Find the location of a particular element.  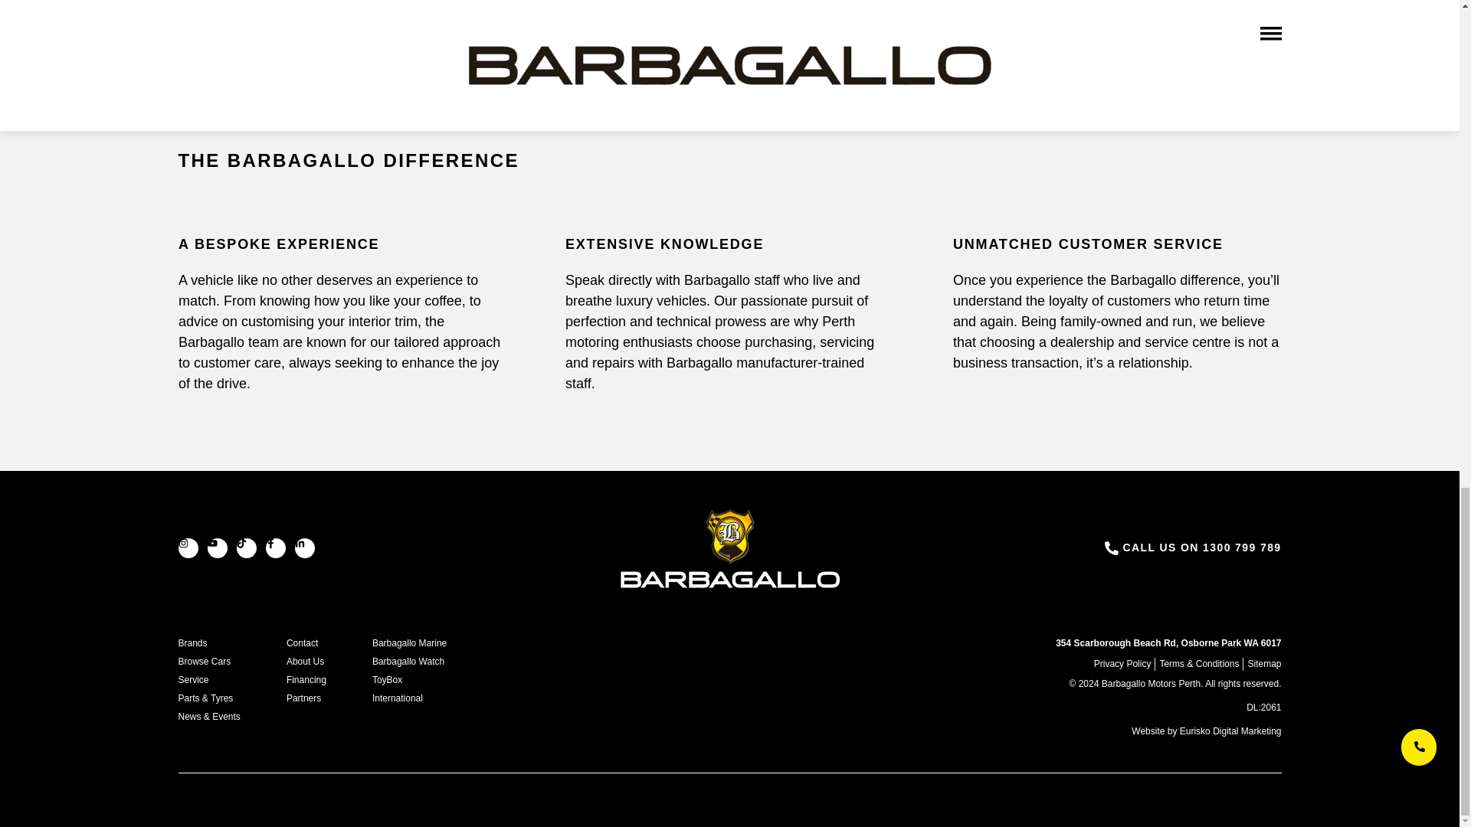

Instagram is located at coordinates (187, 548).